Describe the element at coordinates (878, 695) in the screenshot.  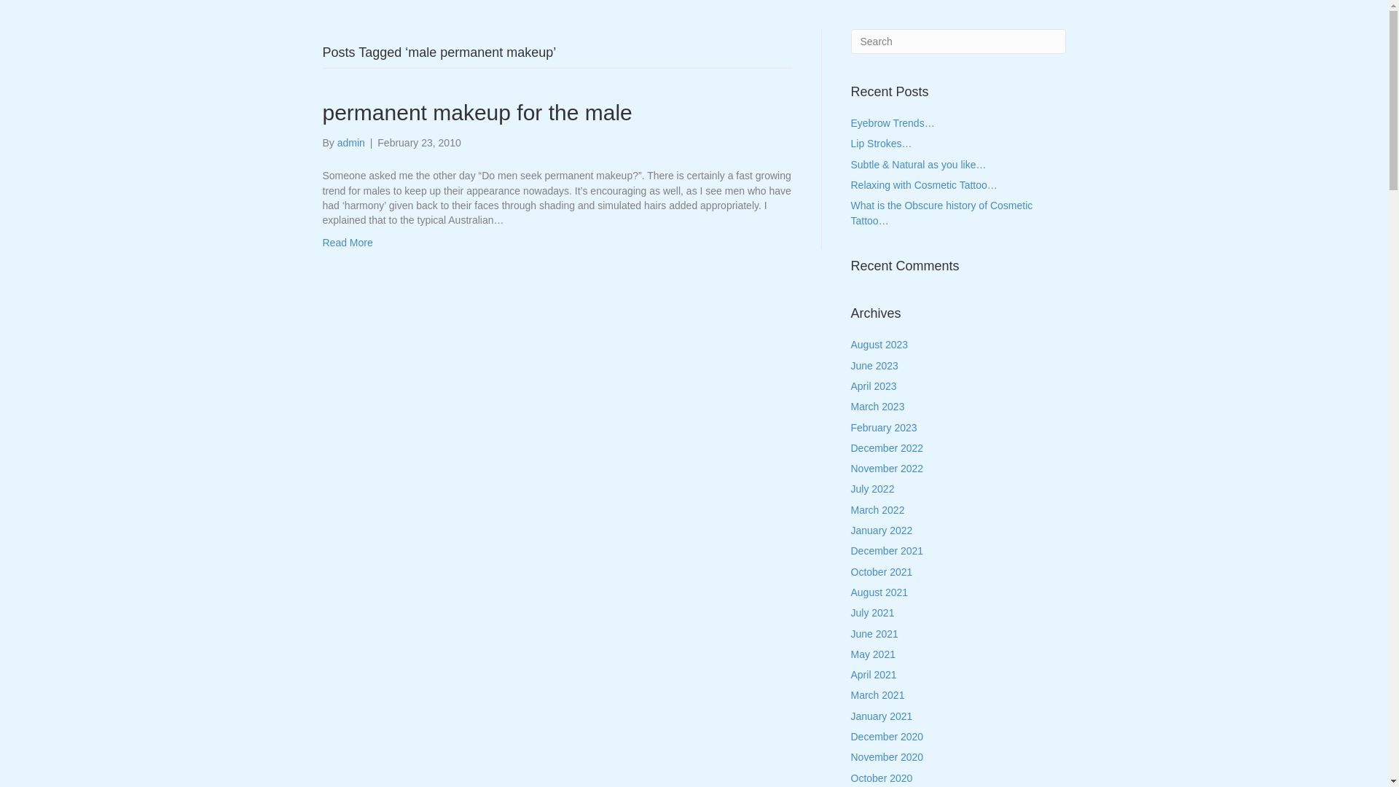
I see `March 2021` at that location.